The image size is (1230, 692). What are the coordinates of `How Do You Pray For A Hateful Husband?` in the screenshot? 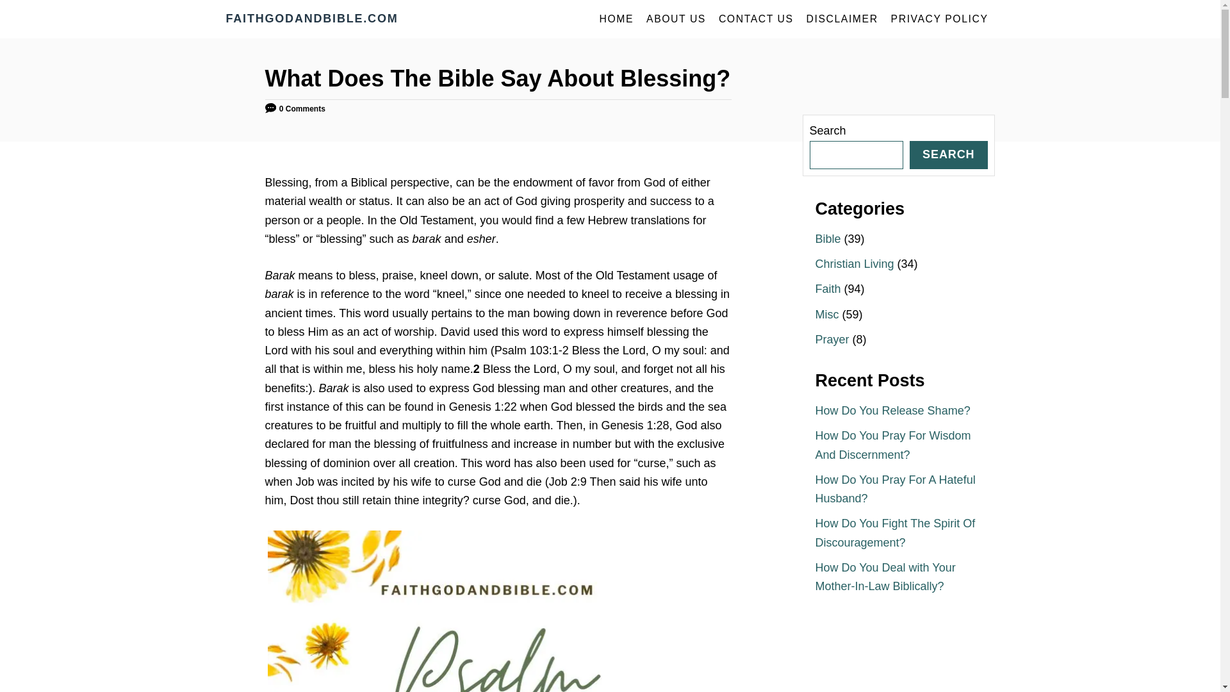 It's located at (894, 489).